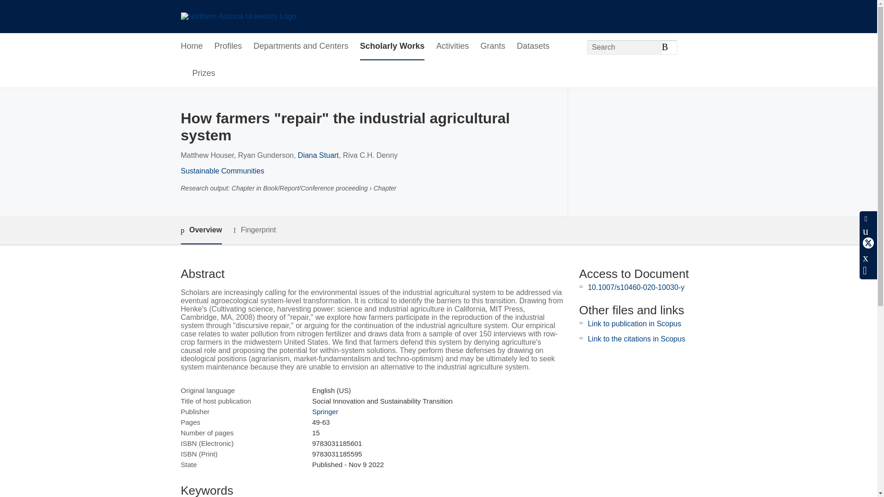 The height and width of the screenshot is (497, 884). I want to click on Springer, so click(325, 411).